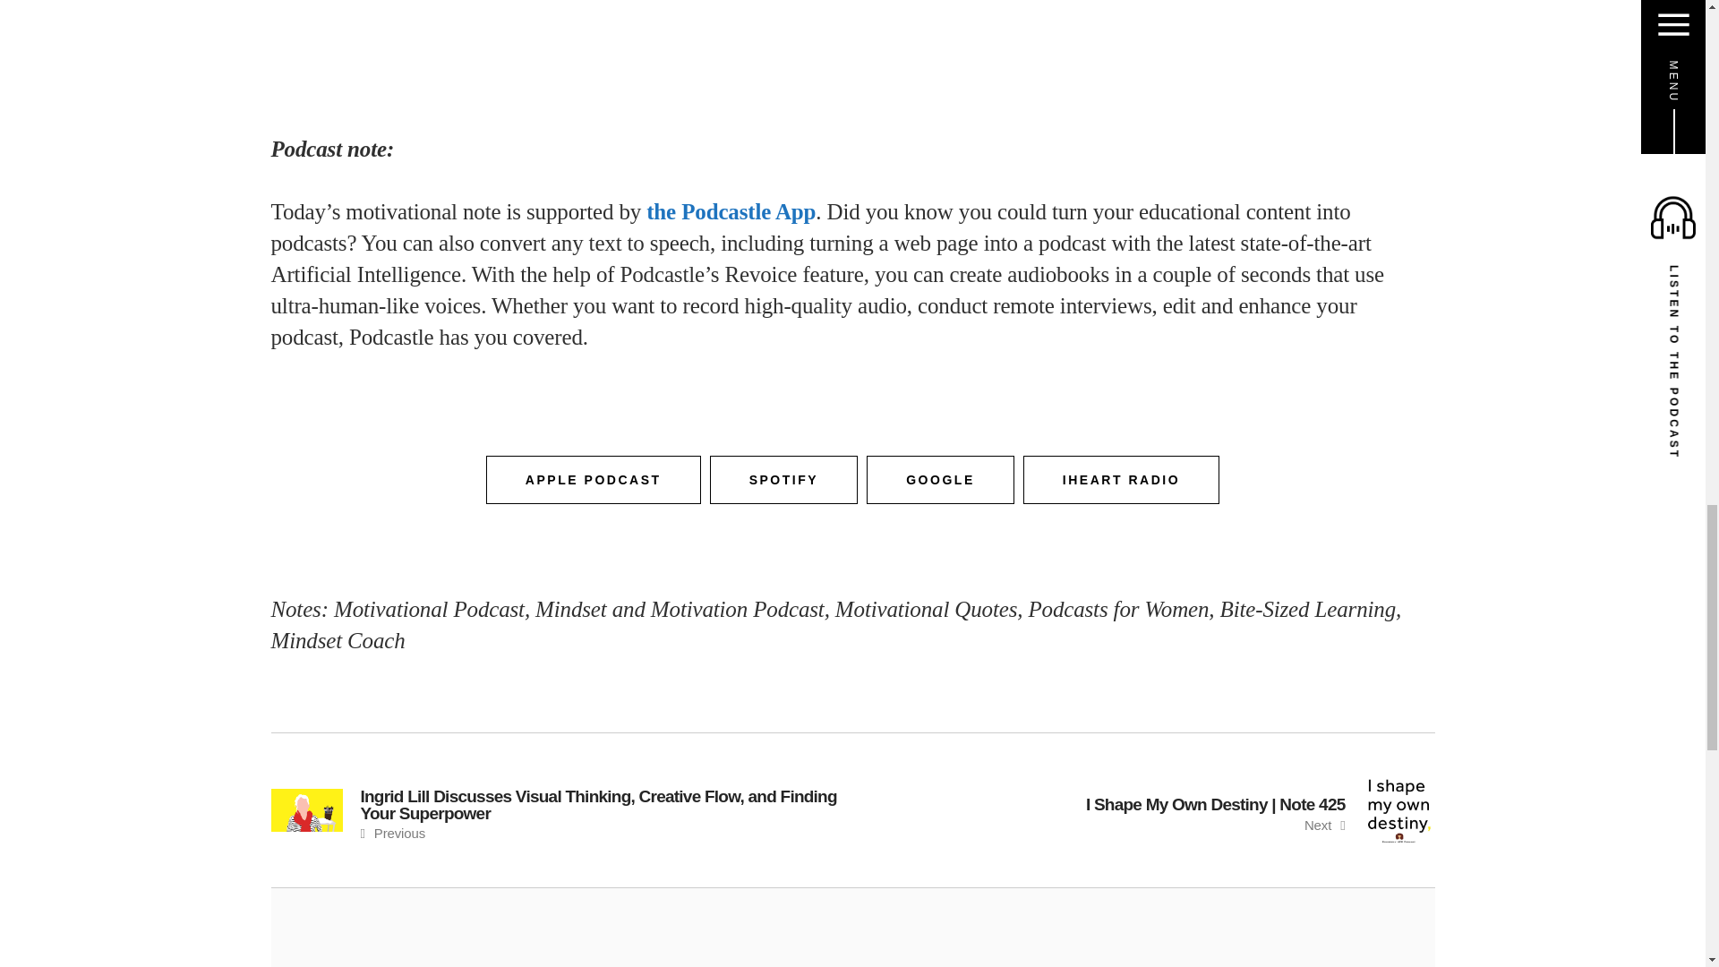 The image size is (1719, 967). Describe the element at coordinates (783, 479) in the screenshot. I see `SPOTIFY` at that location.